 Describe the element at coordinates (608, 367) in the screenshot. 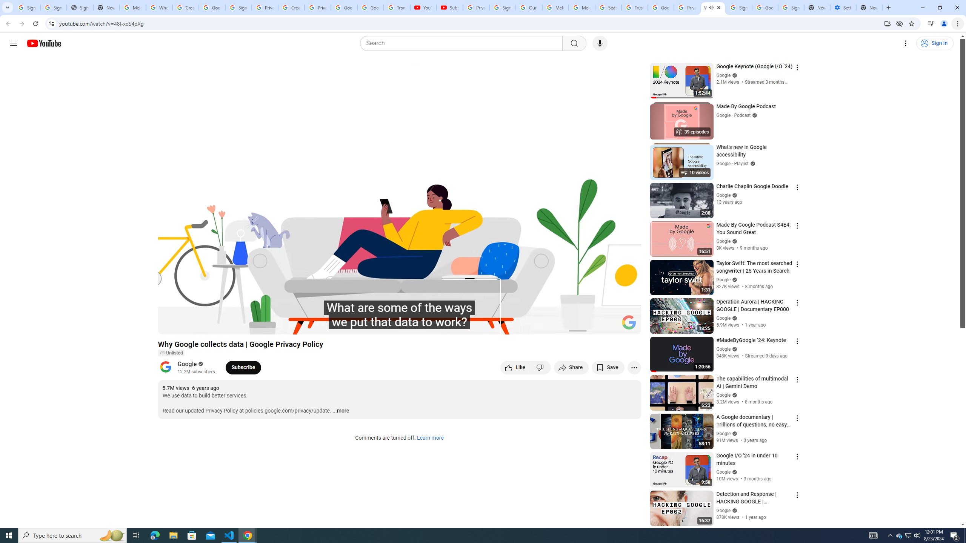

I see `Save to playlist` at that location.